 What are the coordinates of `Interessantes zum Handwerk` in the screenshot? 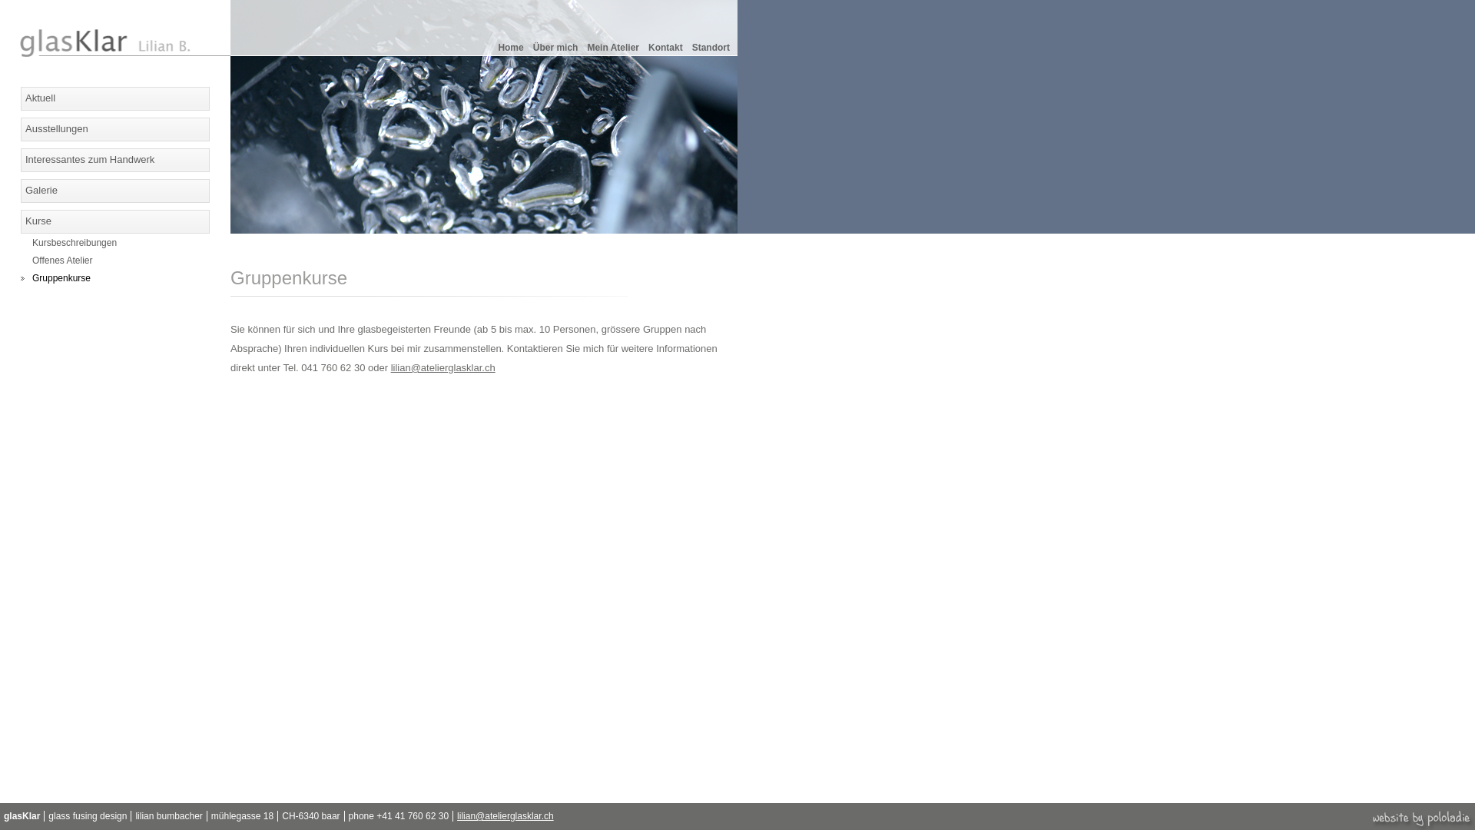 It's located at (115, 160).